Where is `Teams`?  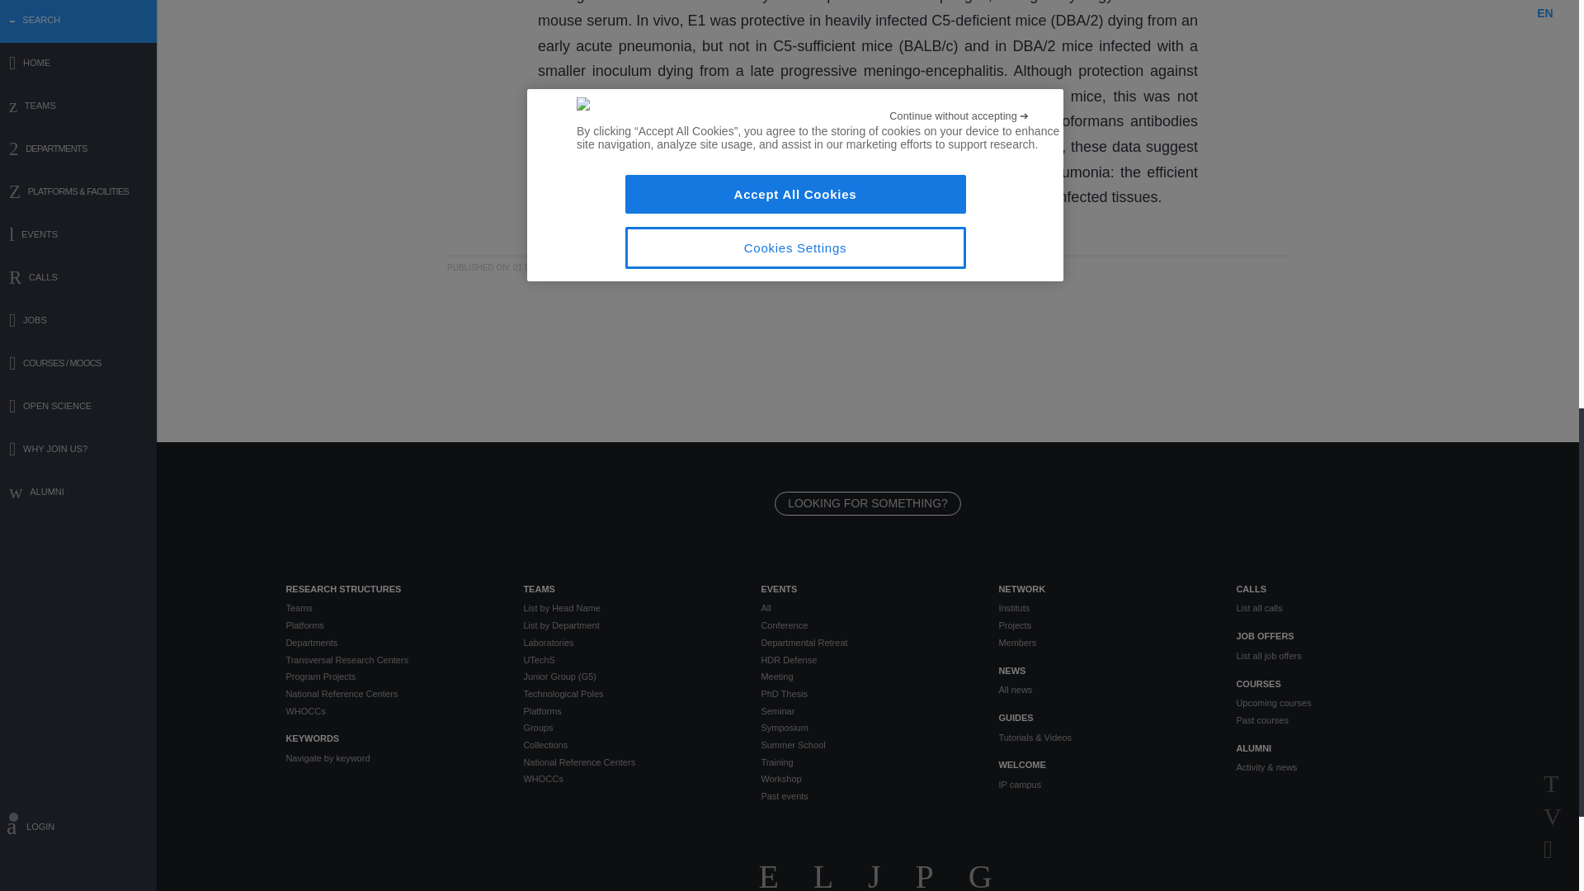
Teams is located at coordinates (391, 608).